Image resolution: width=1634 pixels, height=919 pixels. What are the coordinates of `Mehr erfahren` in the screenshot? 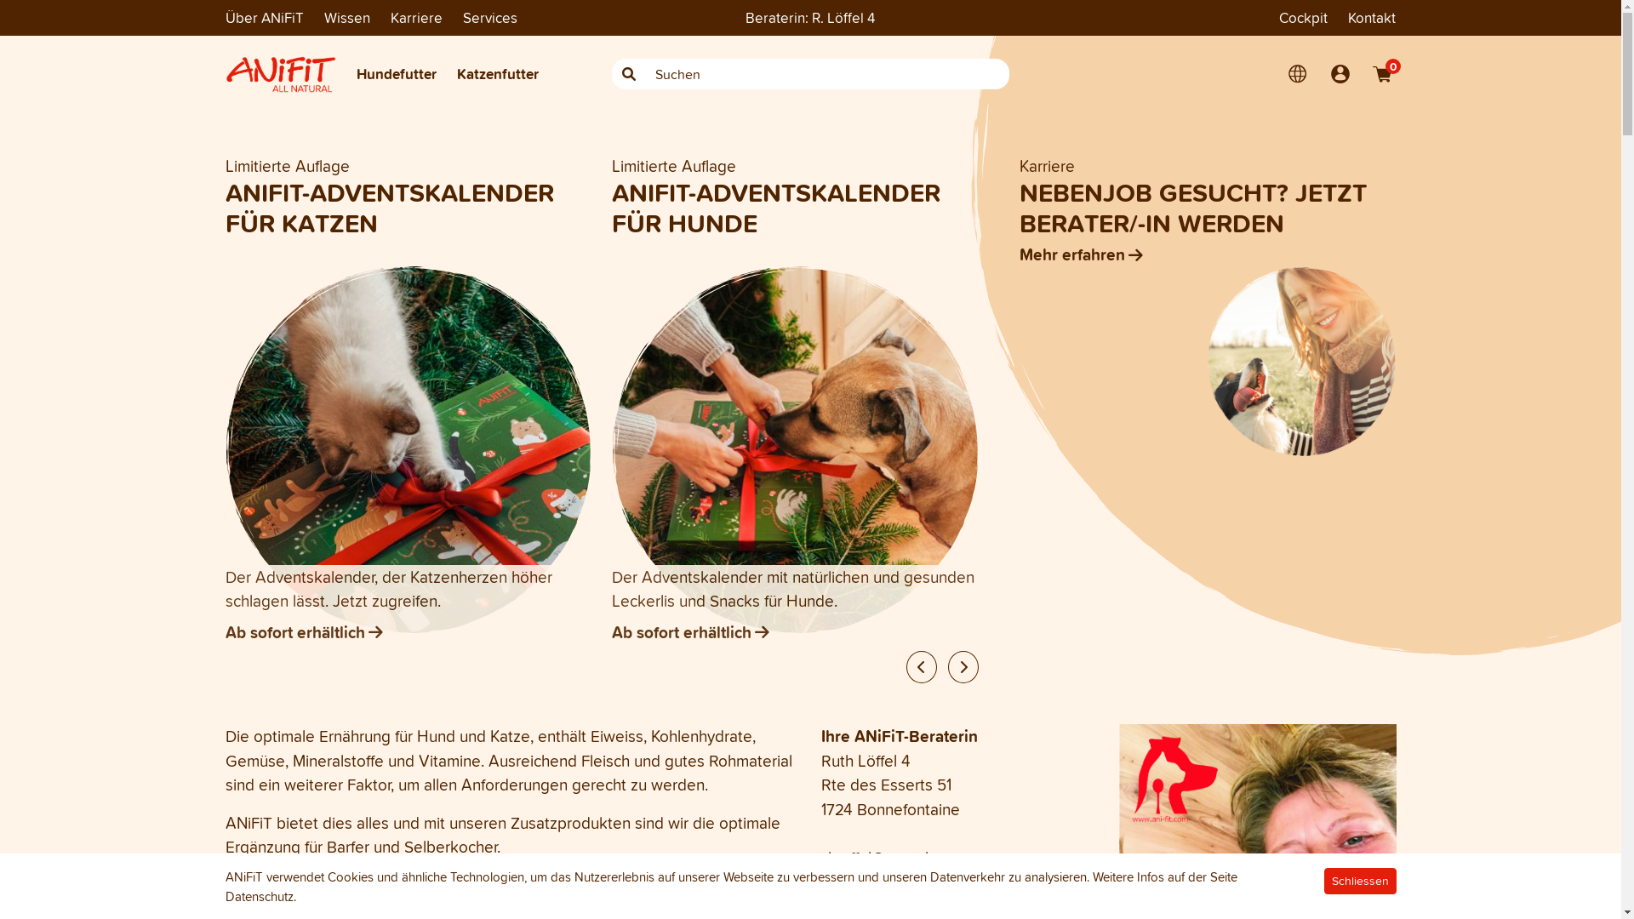 It's located at (408, 633).